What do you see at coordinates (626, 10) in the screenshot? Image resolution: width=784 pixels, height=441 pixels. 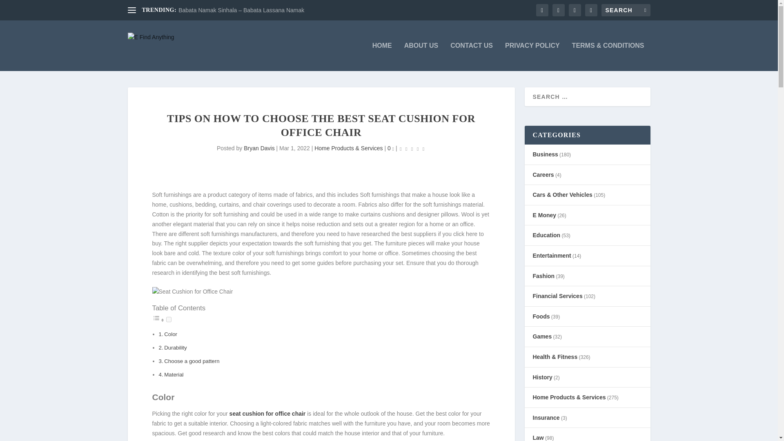 I see `Search for:` at bounding box center [626, 10].